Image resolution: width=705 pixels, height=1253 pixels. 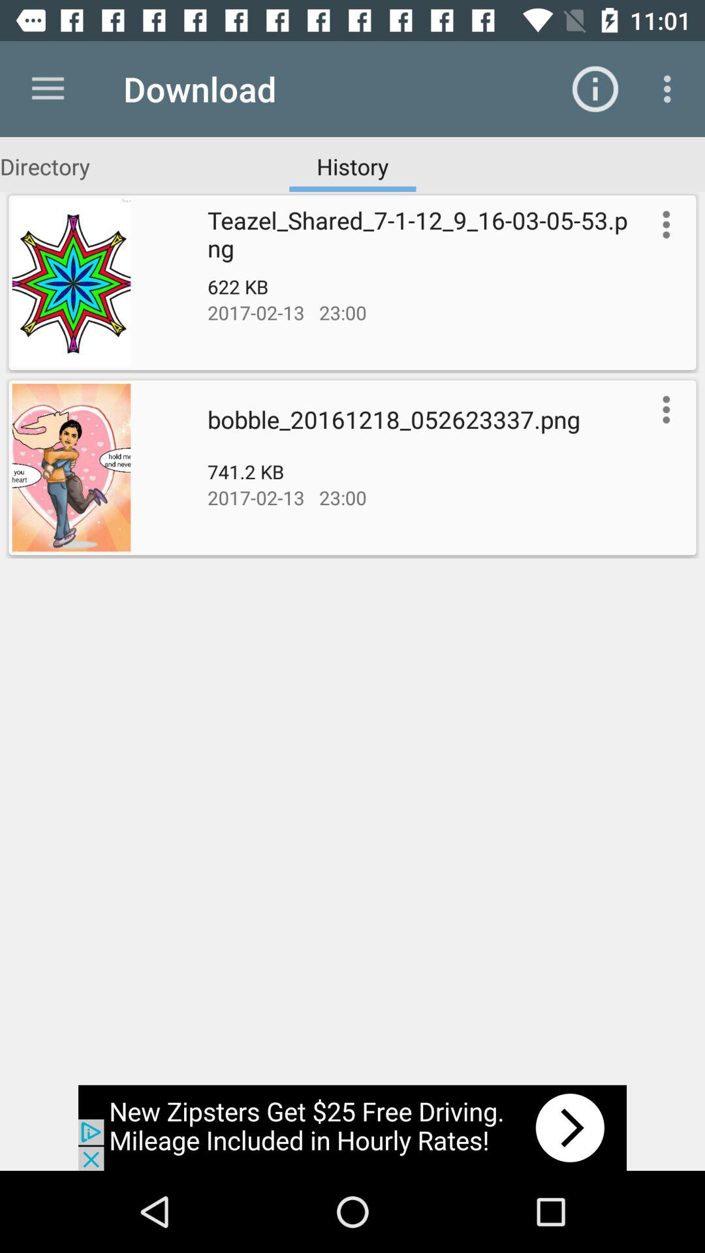 I want to click on more options, so click(x=663, y=409).